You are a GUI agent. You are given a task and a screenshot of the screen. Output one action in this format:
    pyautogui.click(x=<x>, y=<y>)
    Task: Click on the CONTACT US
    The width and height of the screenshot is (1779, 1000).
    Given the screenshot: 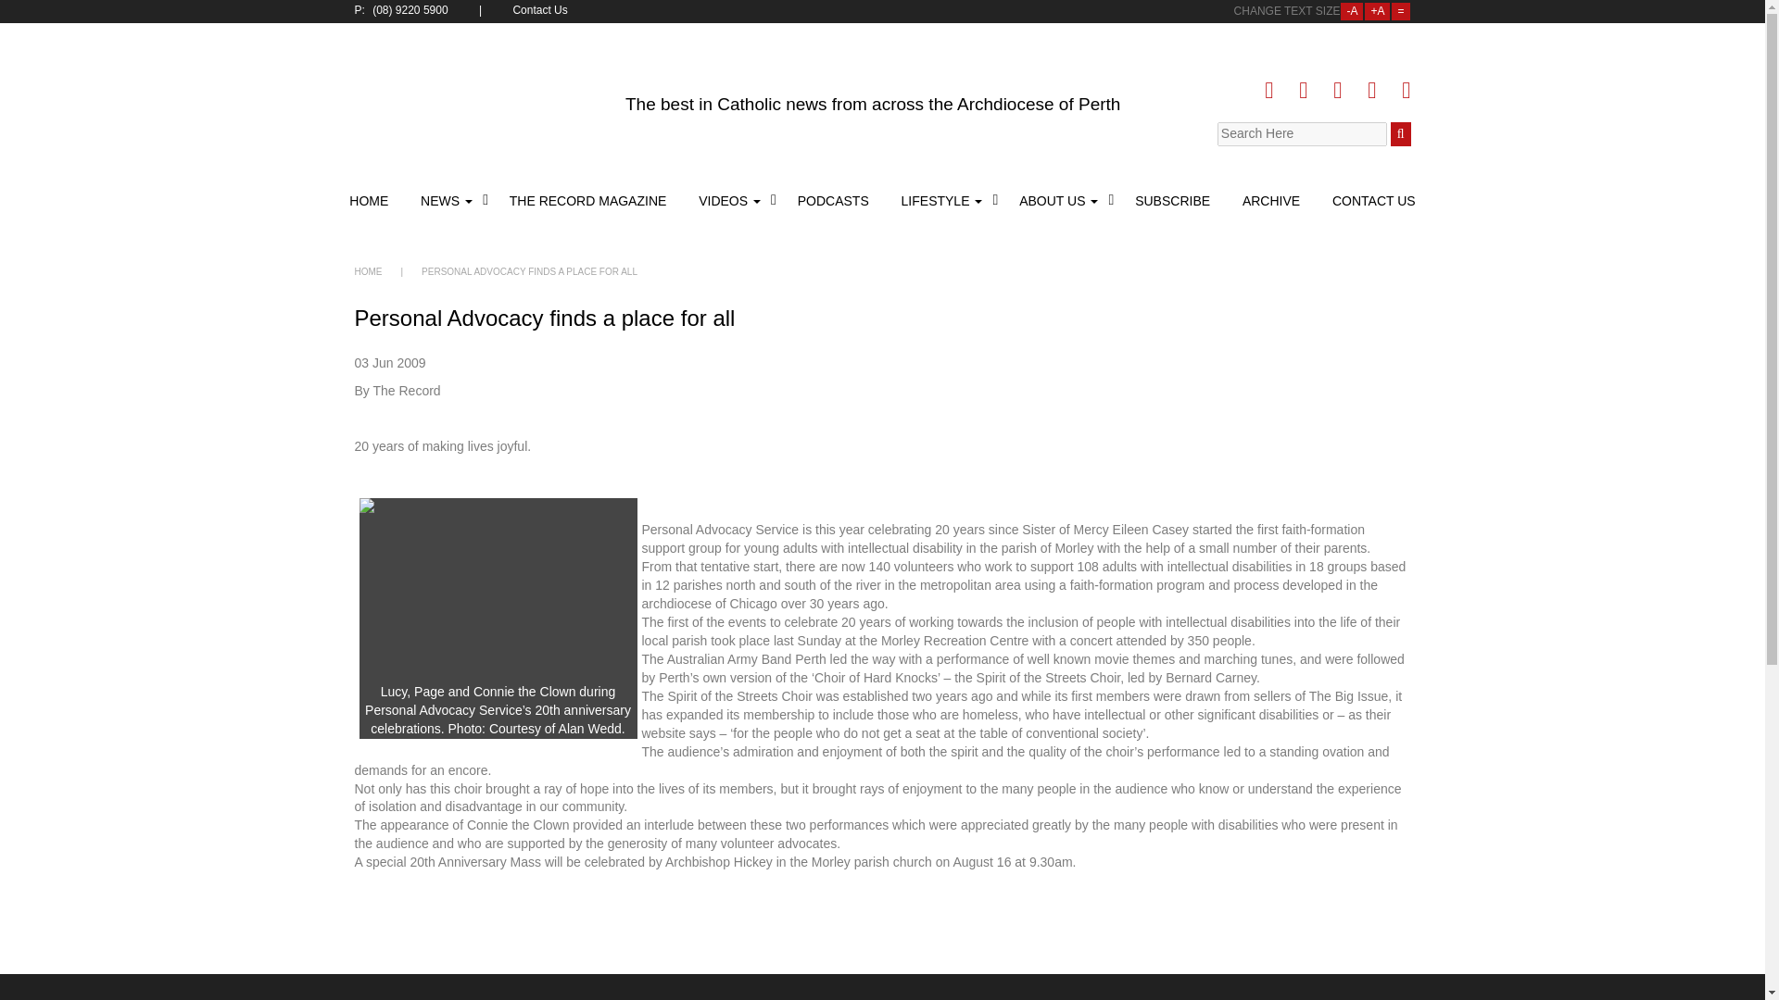 What is the action you would take?
    pyautogui.click(x=1371, y=200)
    